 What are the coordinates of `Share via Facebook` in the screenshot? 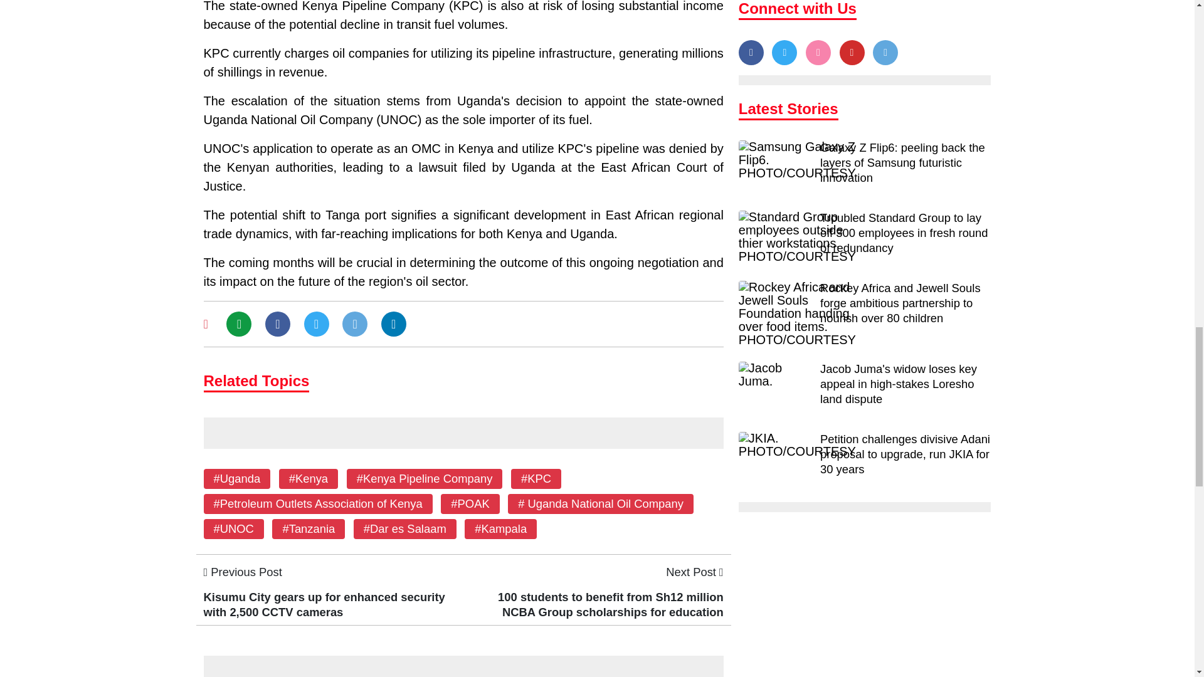 It's located at (277, 324).